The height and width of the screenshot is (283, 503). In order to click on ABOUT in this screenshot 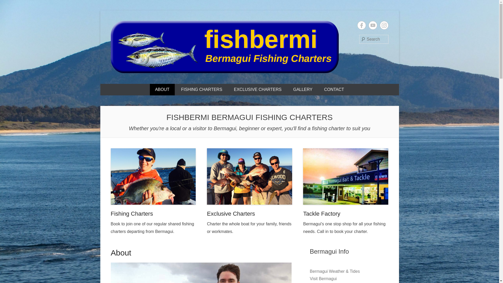, I will do `click(162, 90)`.